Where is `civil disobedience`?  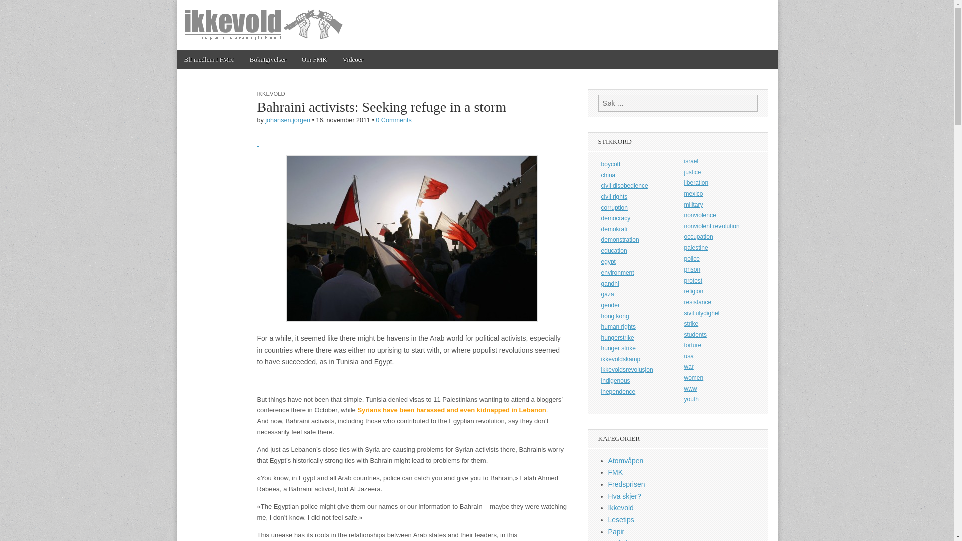 civil disobedience is located at coordinates (636, 186).